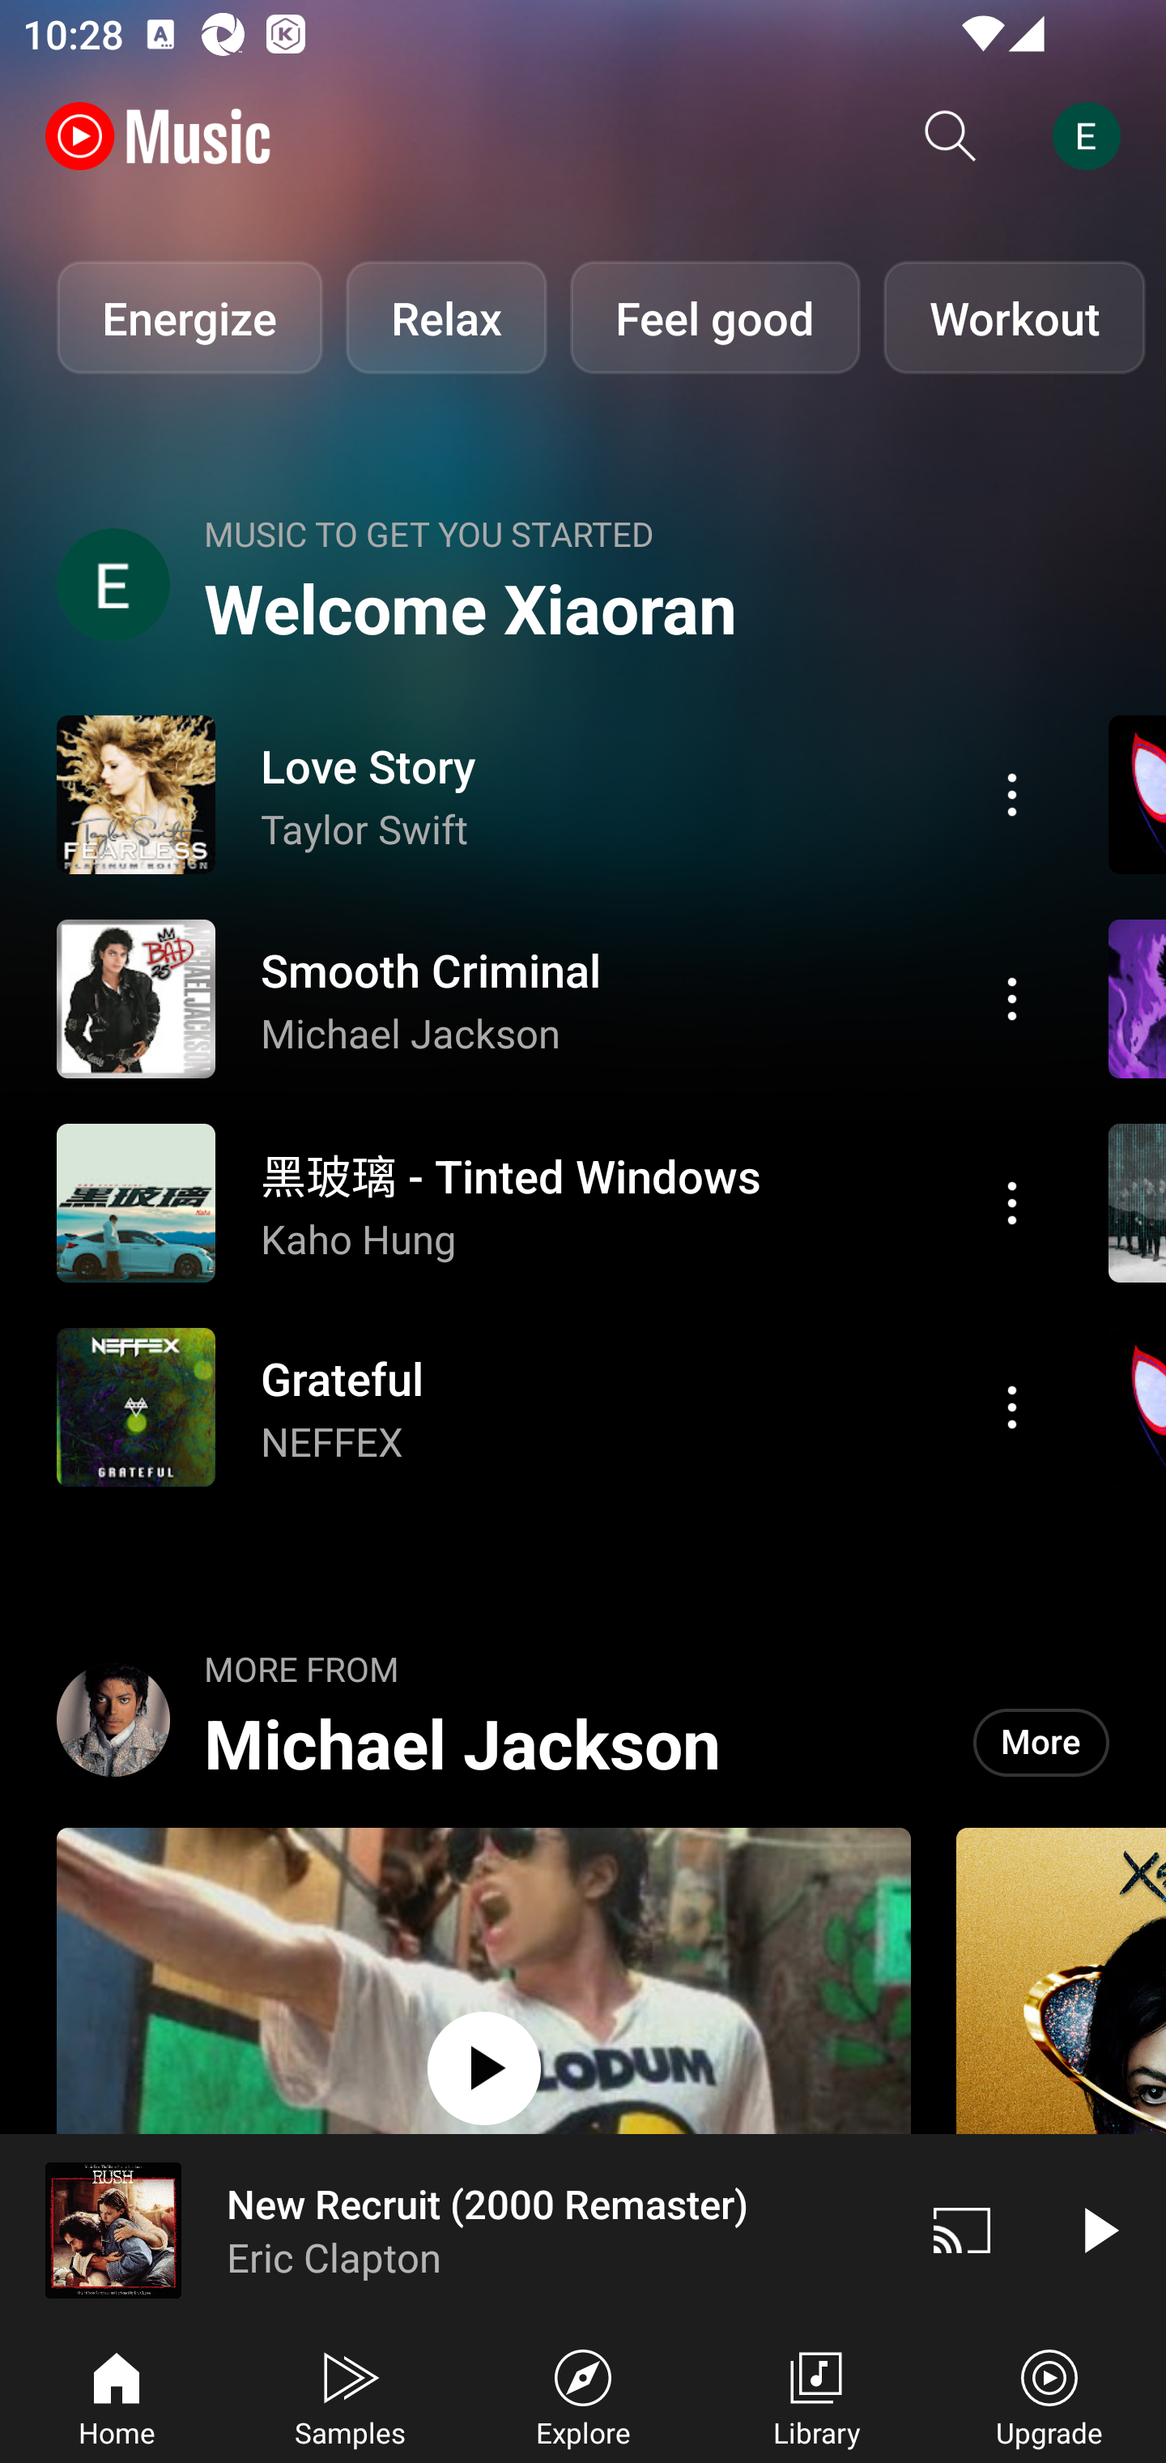 The image size is (1166, 2463). Describe the element at coordinates (548, 998) in the screenshot. I see `Action menu` at that location.